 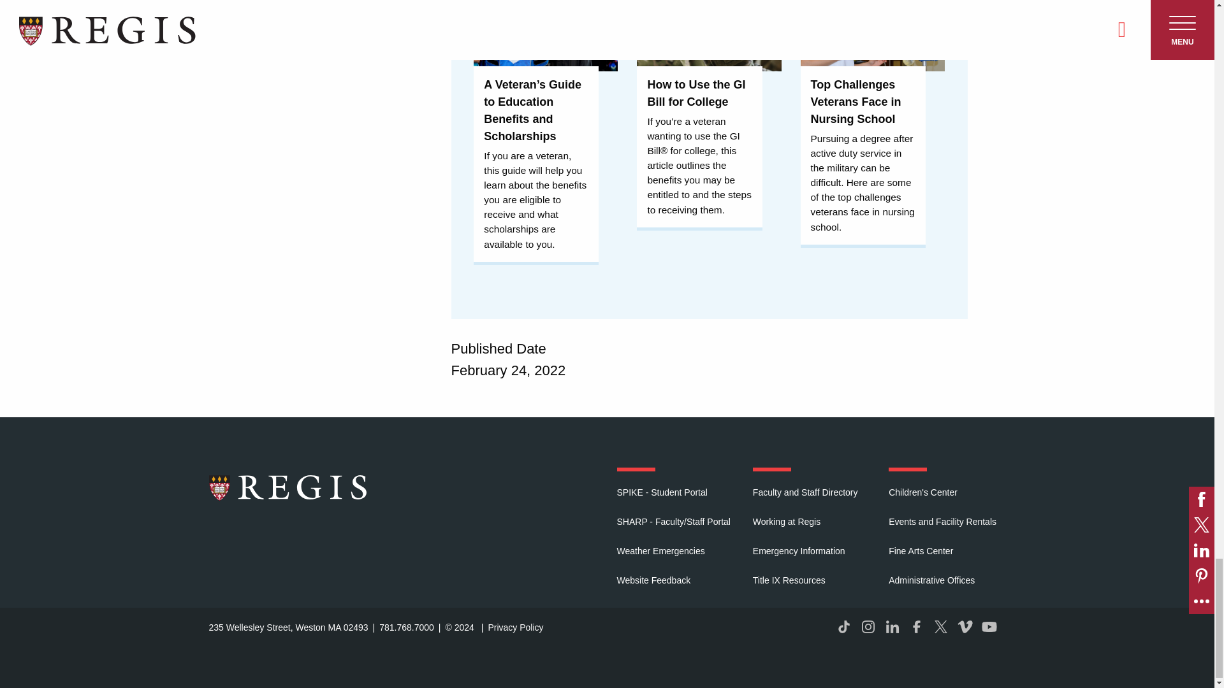 What do you see at coordinates (673, 521) in the screenshot?
I see `Start Here All Regis Personnel` at bounding box center [673, 521].